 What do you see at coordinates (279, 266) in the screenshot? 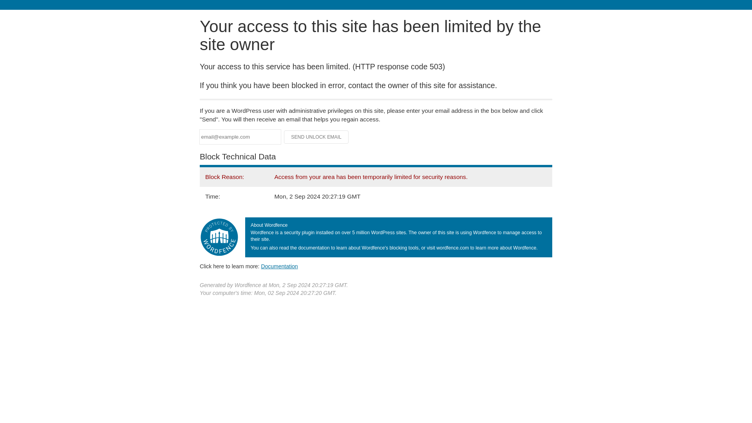
I see `Documentation` at bounding box center [279, 266].